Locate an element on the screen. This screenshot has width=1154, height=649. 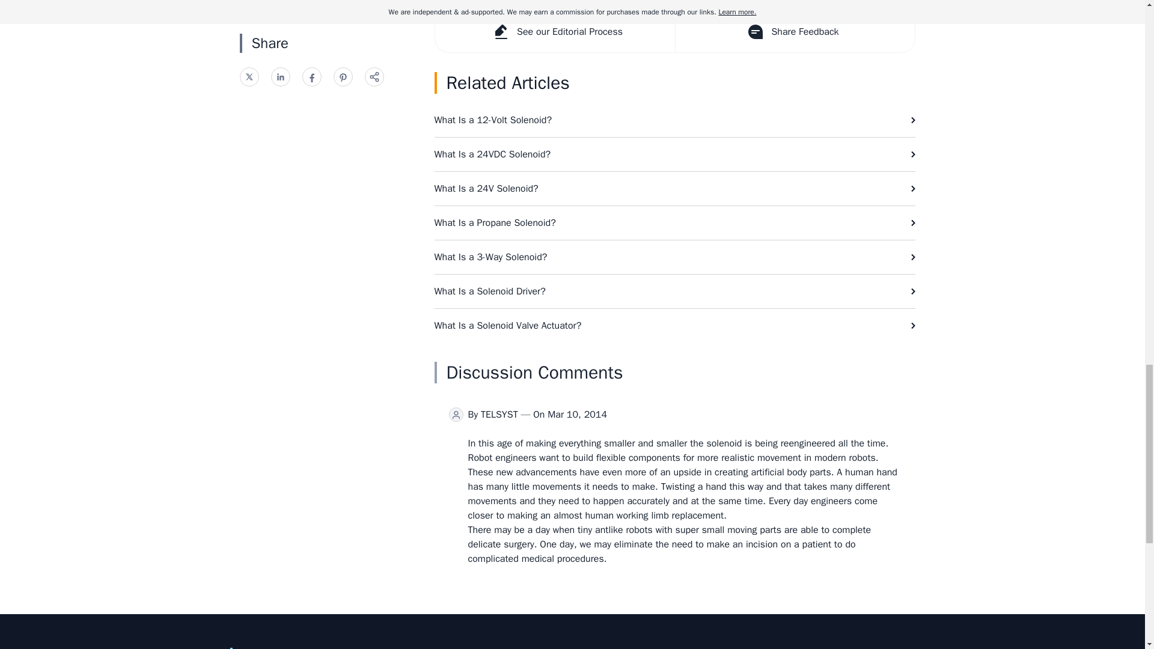
See our Editorial Process is located at coordinates (555, 32).